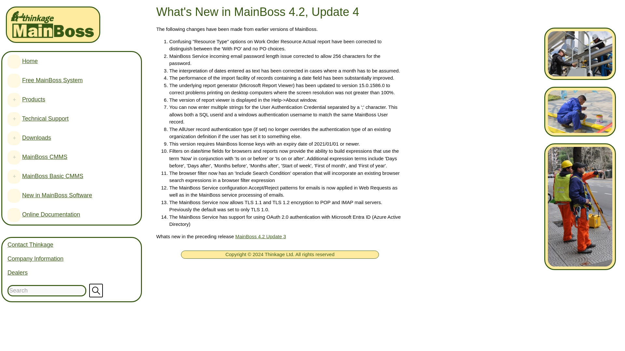  What do you see at coordinates (21, 99) in the screenshot?
I see `Products` at bounding box center [21, 99].